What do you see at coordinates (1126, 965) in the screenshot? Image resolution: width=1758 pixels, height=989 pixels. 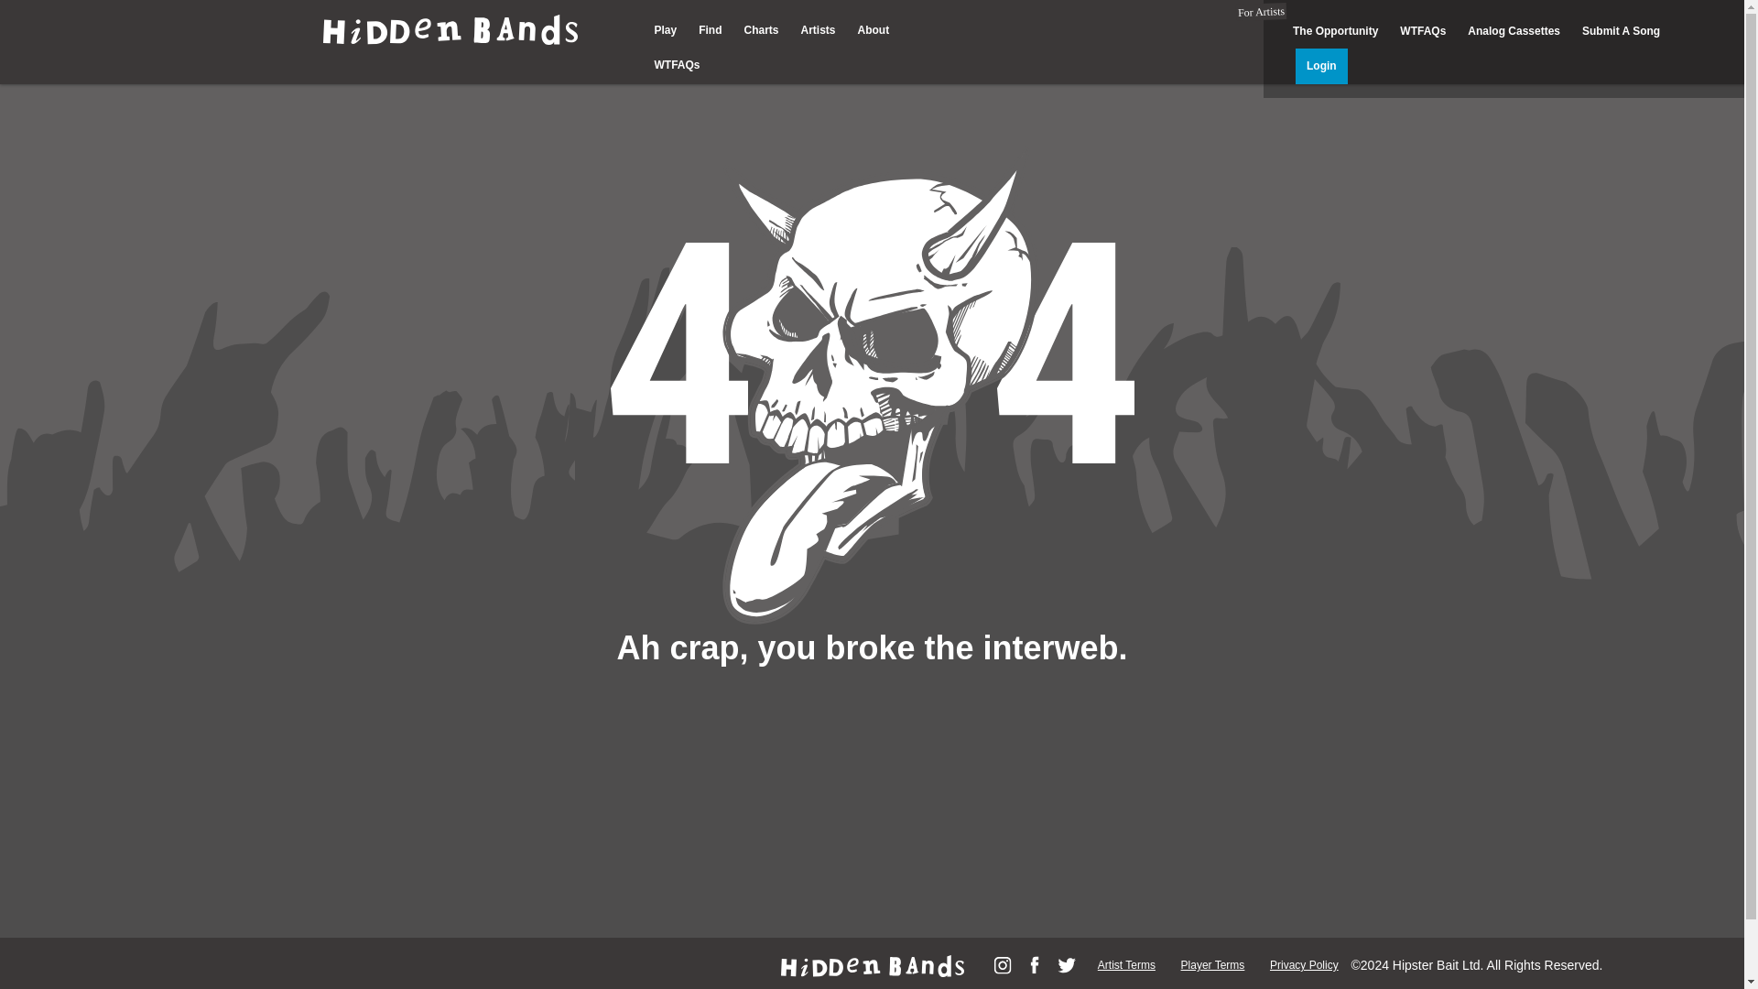 I see `Artist Terms` at bounding box center [1126, 965].